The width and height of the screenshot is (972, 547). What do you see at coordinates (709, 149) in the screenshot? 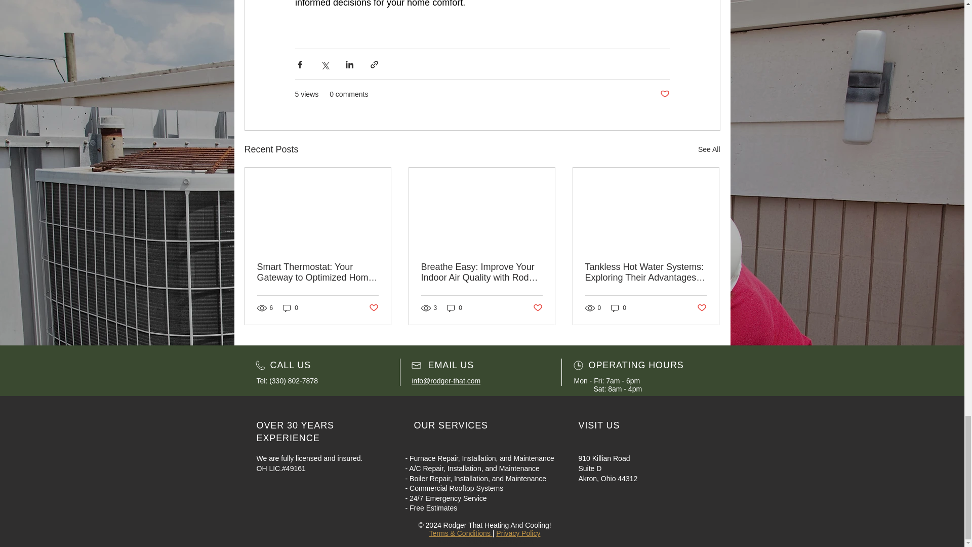
I see `See All` at bounding box center [709, 149].